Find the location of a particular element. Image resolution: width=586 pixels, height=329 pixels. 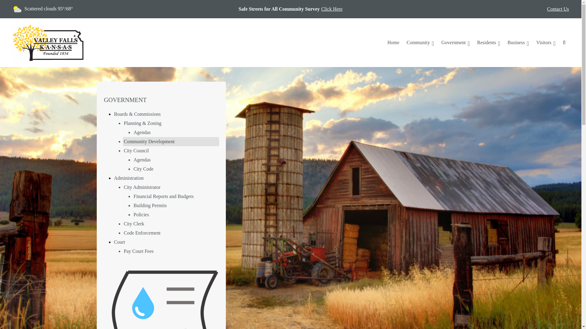

contains current page link is located at coordinates (455, 42).